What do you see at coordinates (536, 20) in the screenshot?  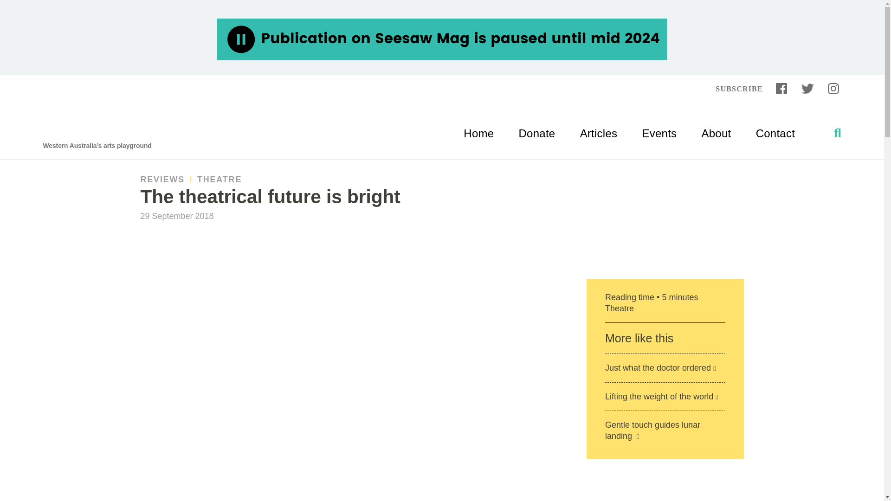 I see `Donate` at bounding box center [536, 20].